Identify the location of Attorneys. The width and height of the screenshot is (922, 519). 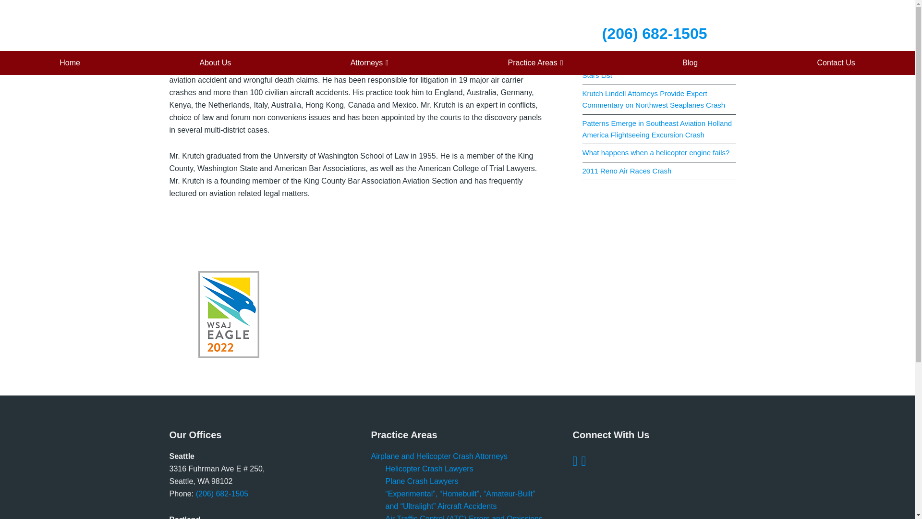
(370, 62).